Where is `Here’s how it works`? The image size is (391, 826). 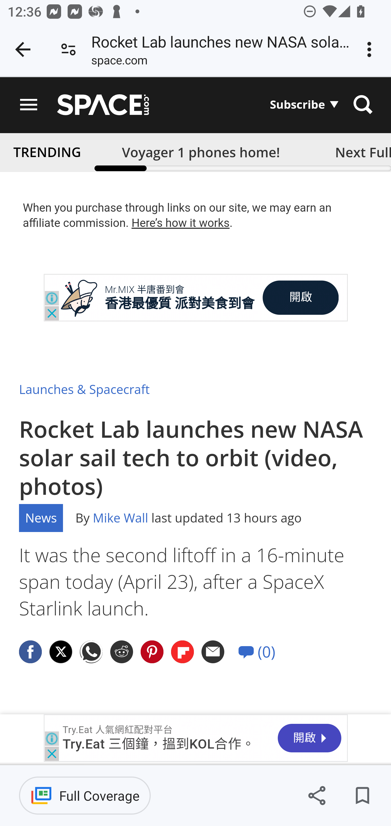 Here’s how it works is located at coordinates (180, 223).